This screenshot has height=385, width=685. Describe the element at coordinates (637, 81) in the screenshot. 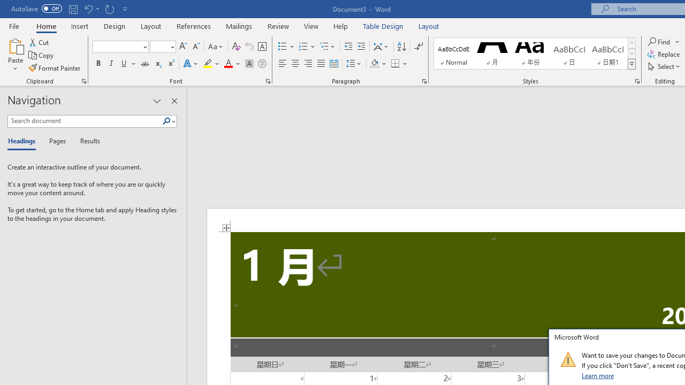

I see `Styles...` at that location.